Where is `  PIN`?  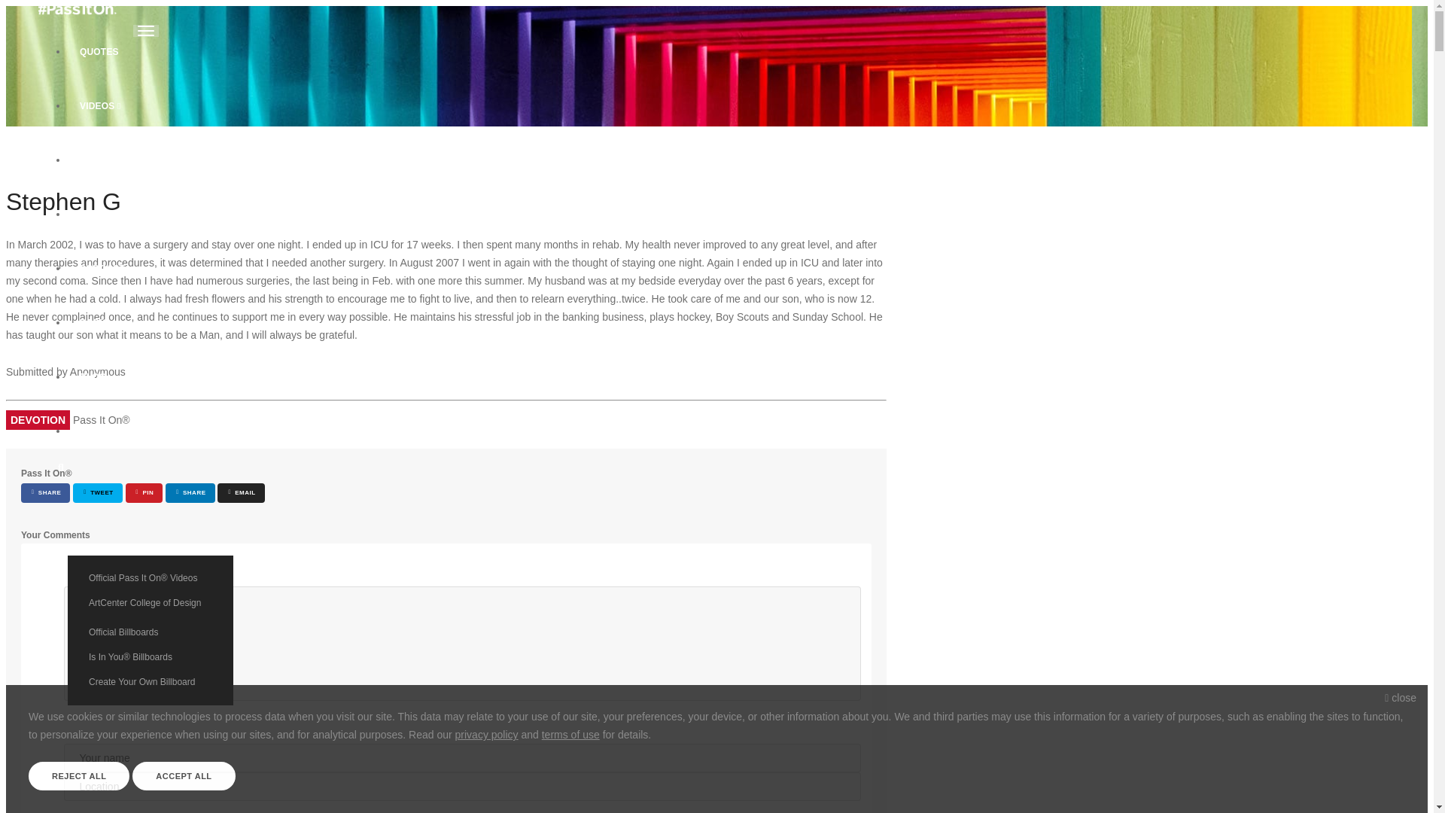   PIN is located at coordinates (144, 492).